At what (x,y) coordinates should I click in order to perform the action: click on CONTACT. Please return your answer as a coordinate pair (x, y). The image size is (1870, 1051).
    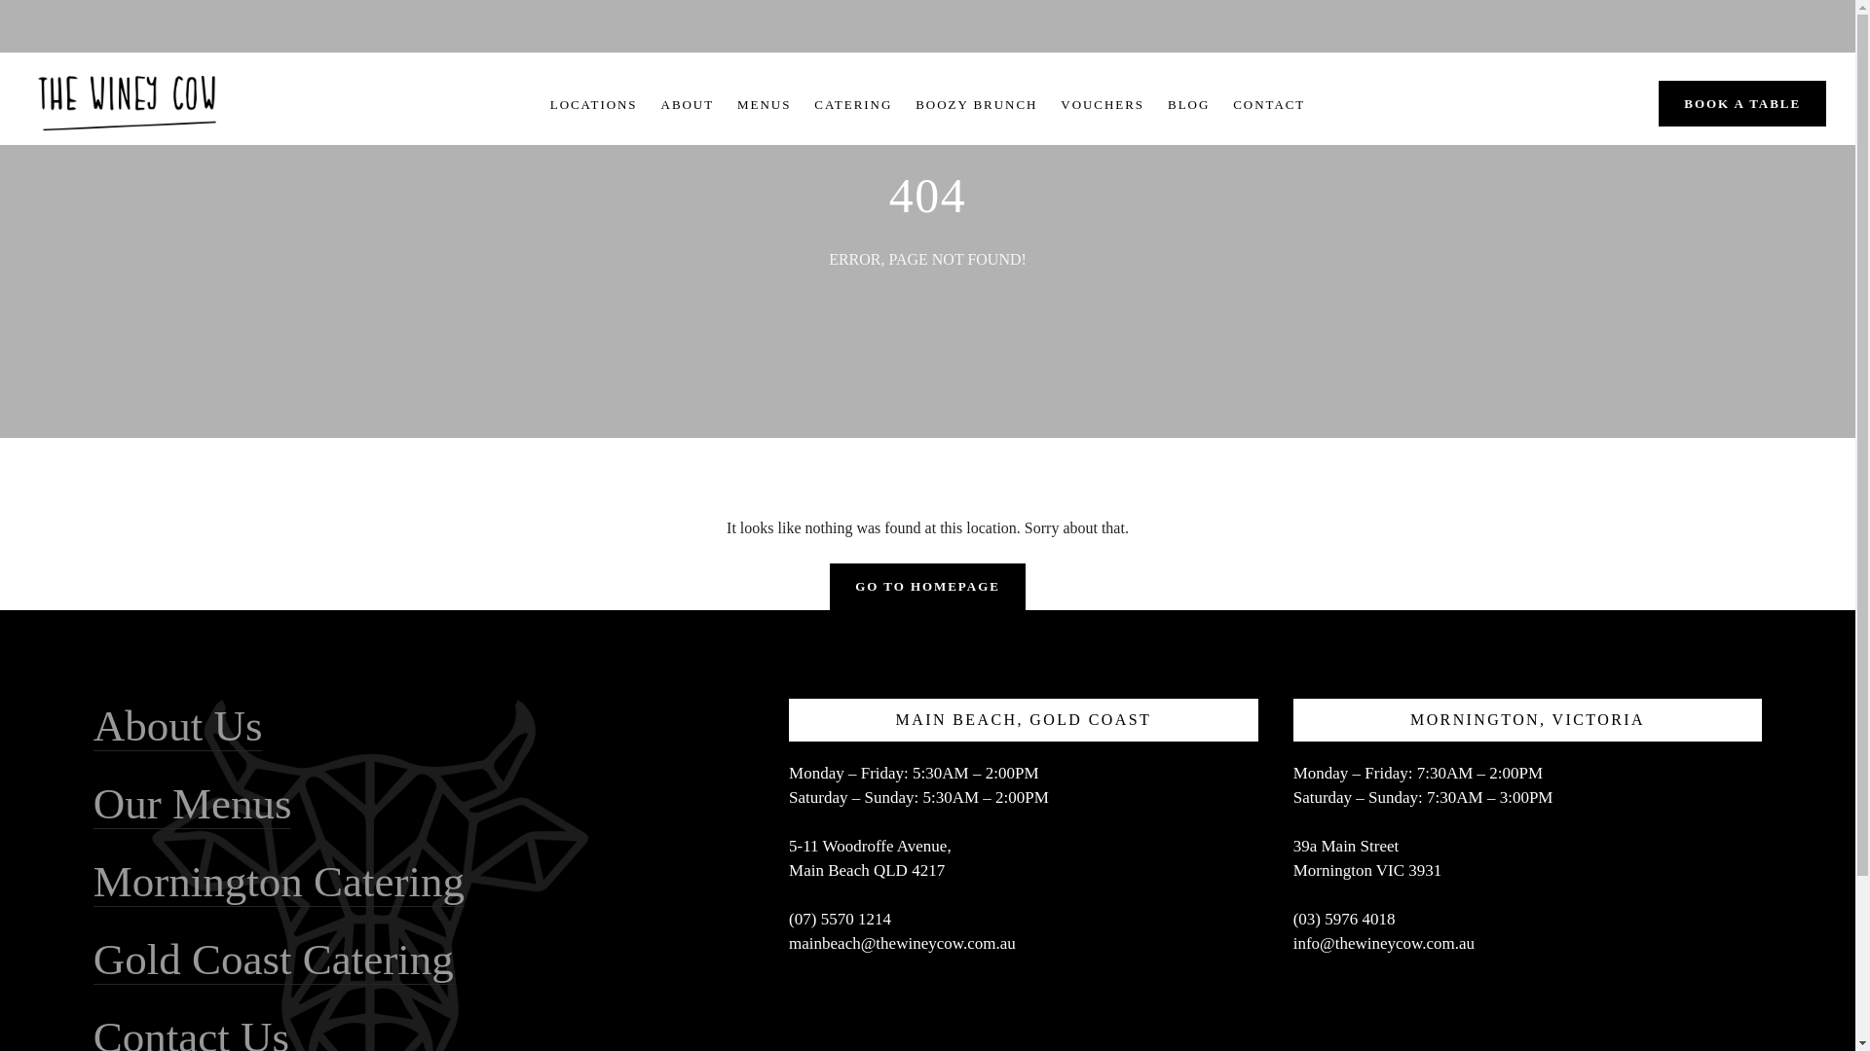
    Looking at the image, I should click on (1268, 105).